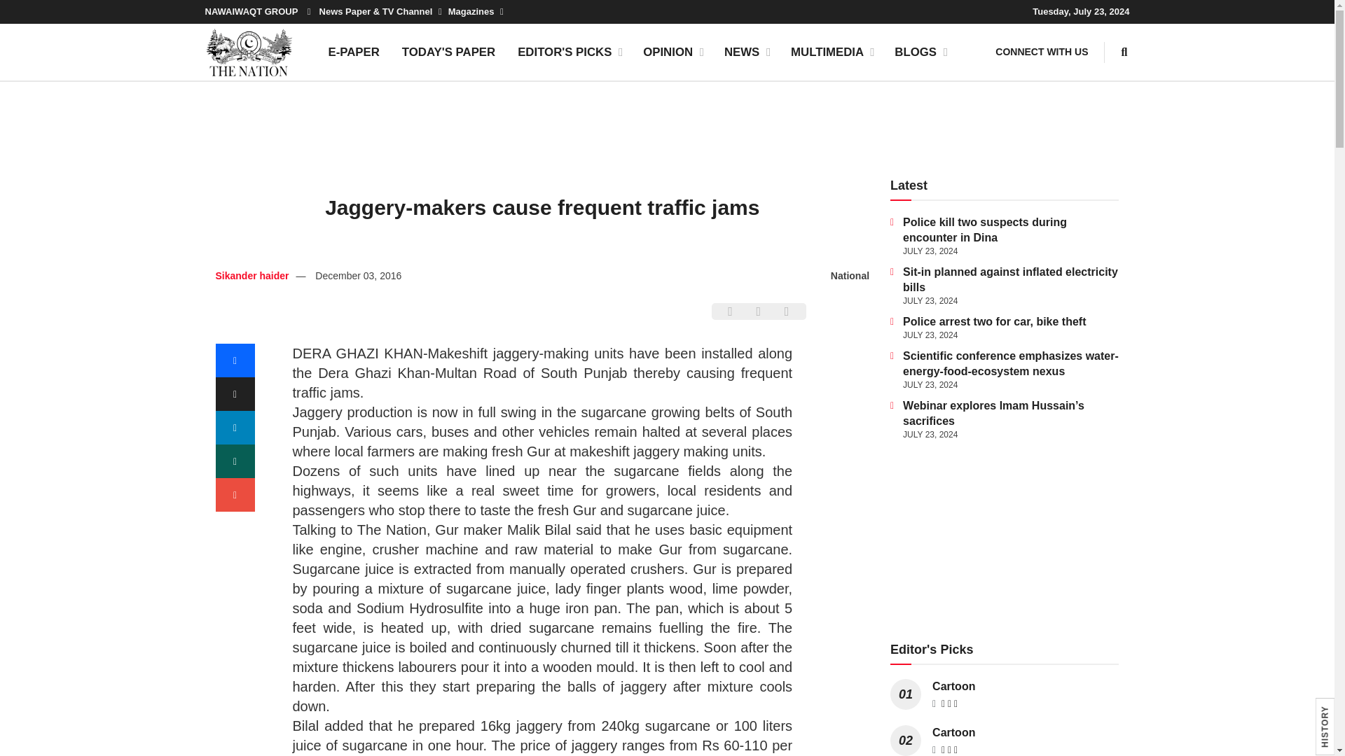 This screenshot has width=1345, height=756. What do you see at coordinates (475, 11) in the screenshot?
I see `Magazines` at bounding box center [475, 11].